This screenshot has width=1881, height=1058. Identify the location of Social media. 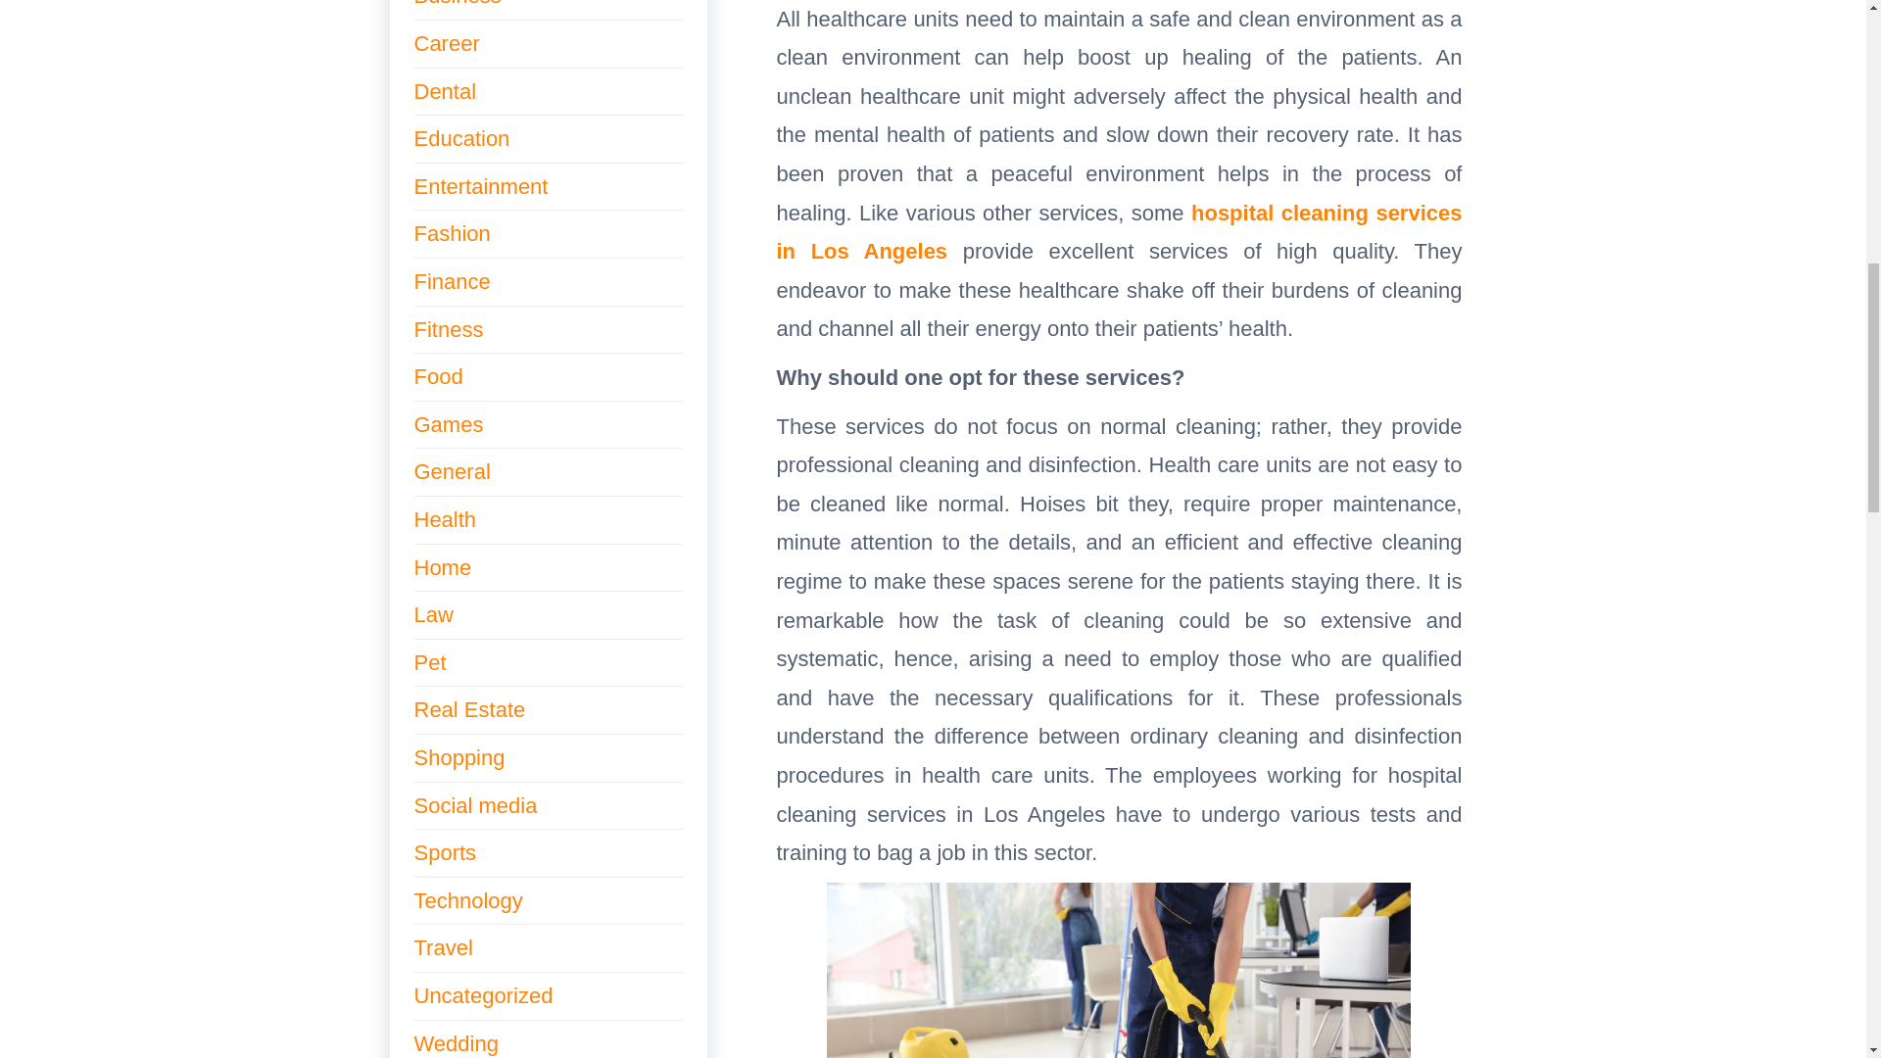
(474, 805).